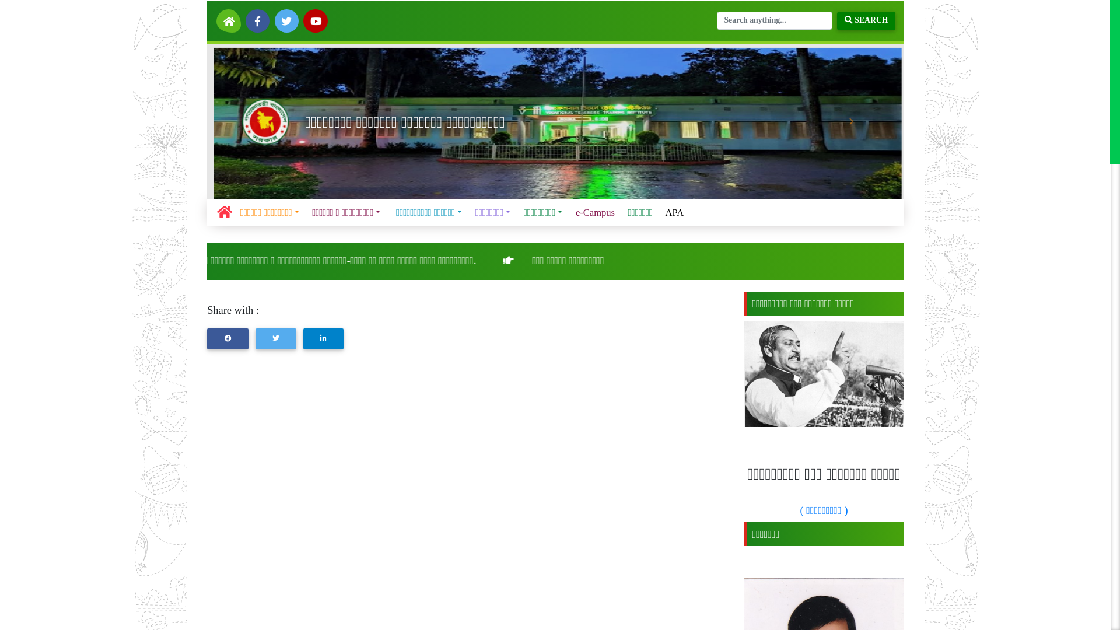 This screenshot has height=630, width=1120. Describe the element at coordinates (521, 185) in the screenshot. I see ` e-Campus` at that location.